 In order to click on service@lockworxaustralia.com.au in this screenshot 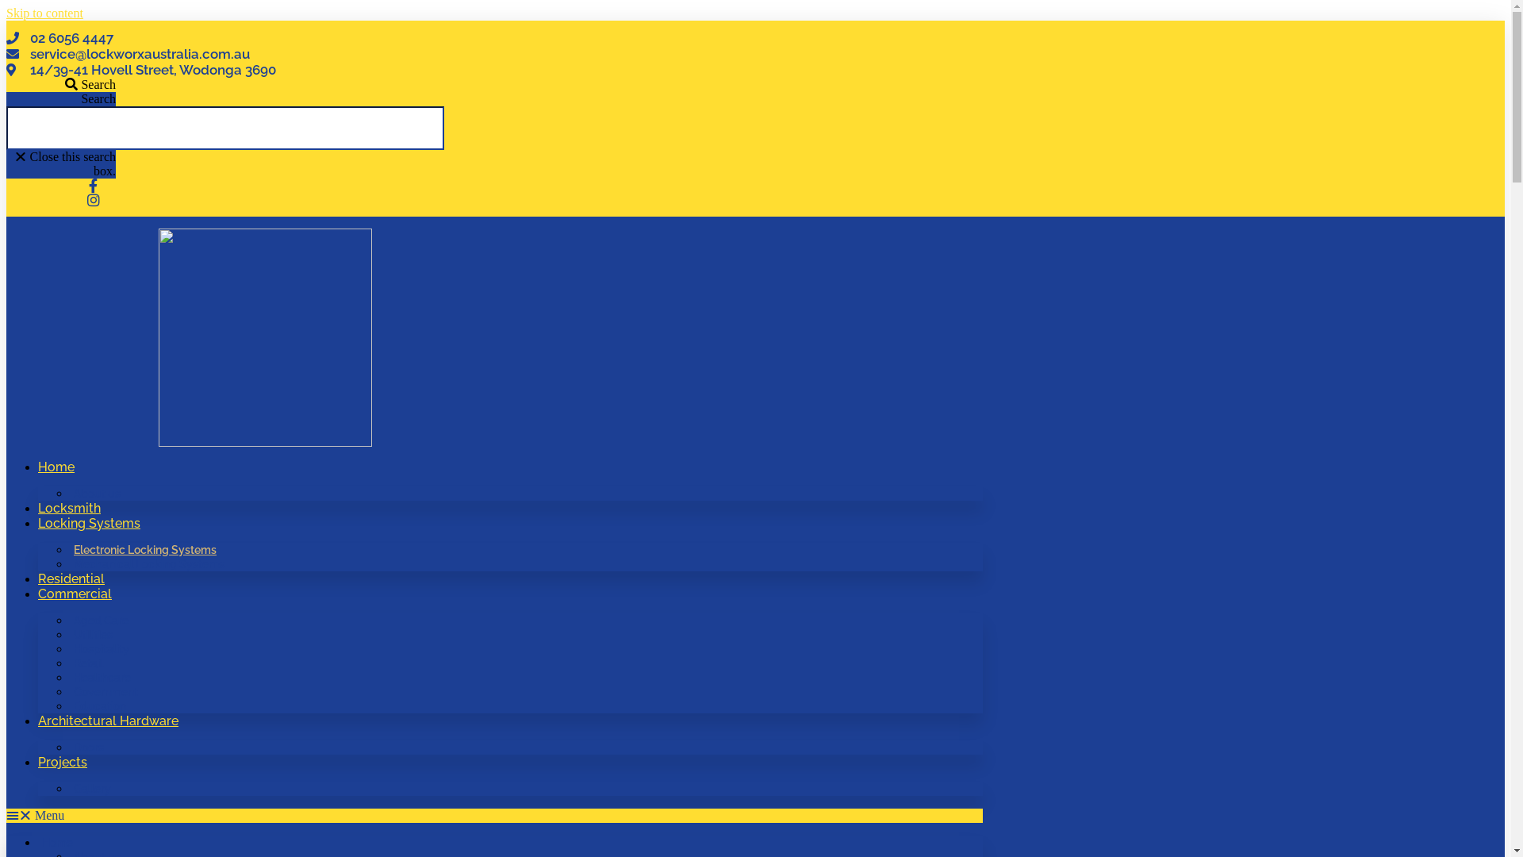, I will do `click(378, 54)`.